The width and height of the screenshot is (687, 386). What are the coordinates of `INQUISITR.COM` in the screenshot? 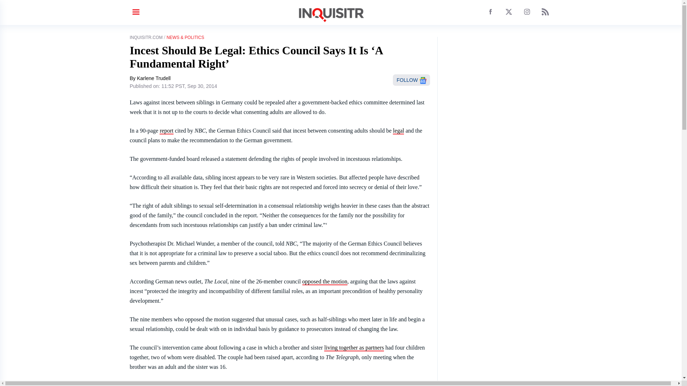 It's located at (146, 38).